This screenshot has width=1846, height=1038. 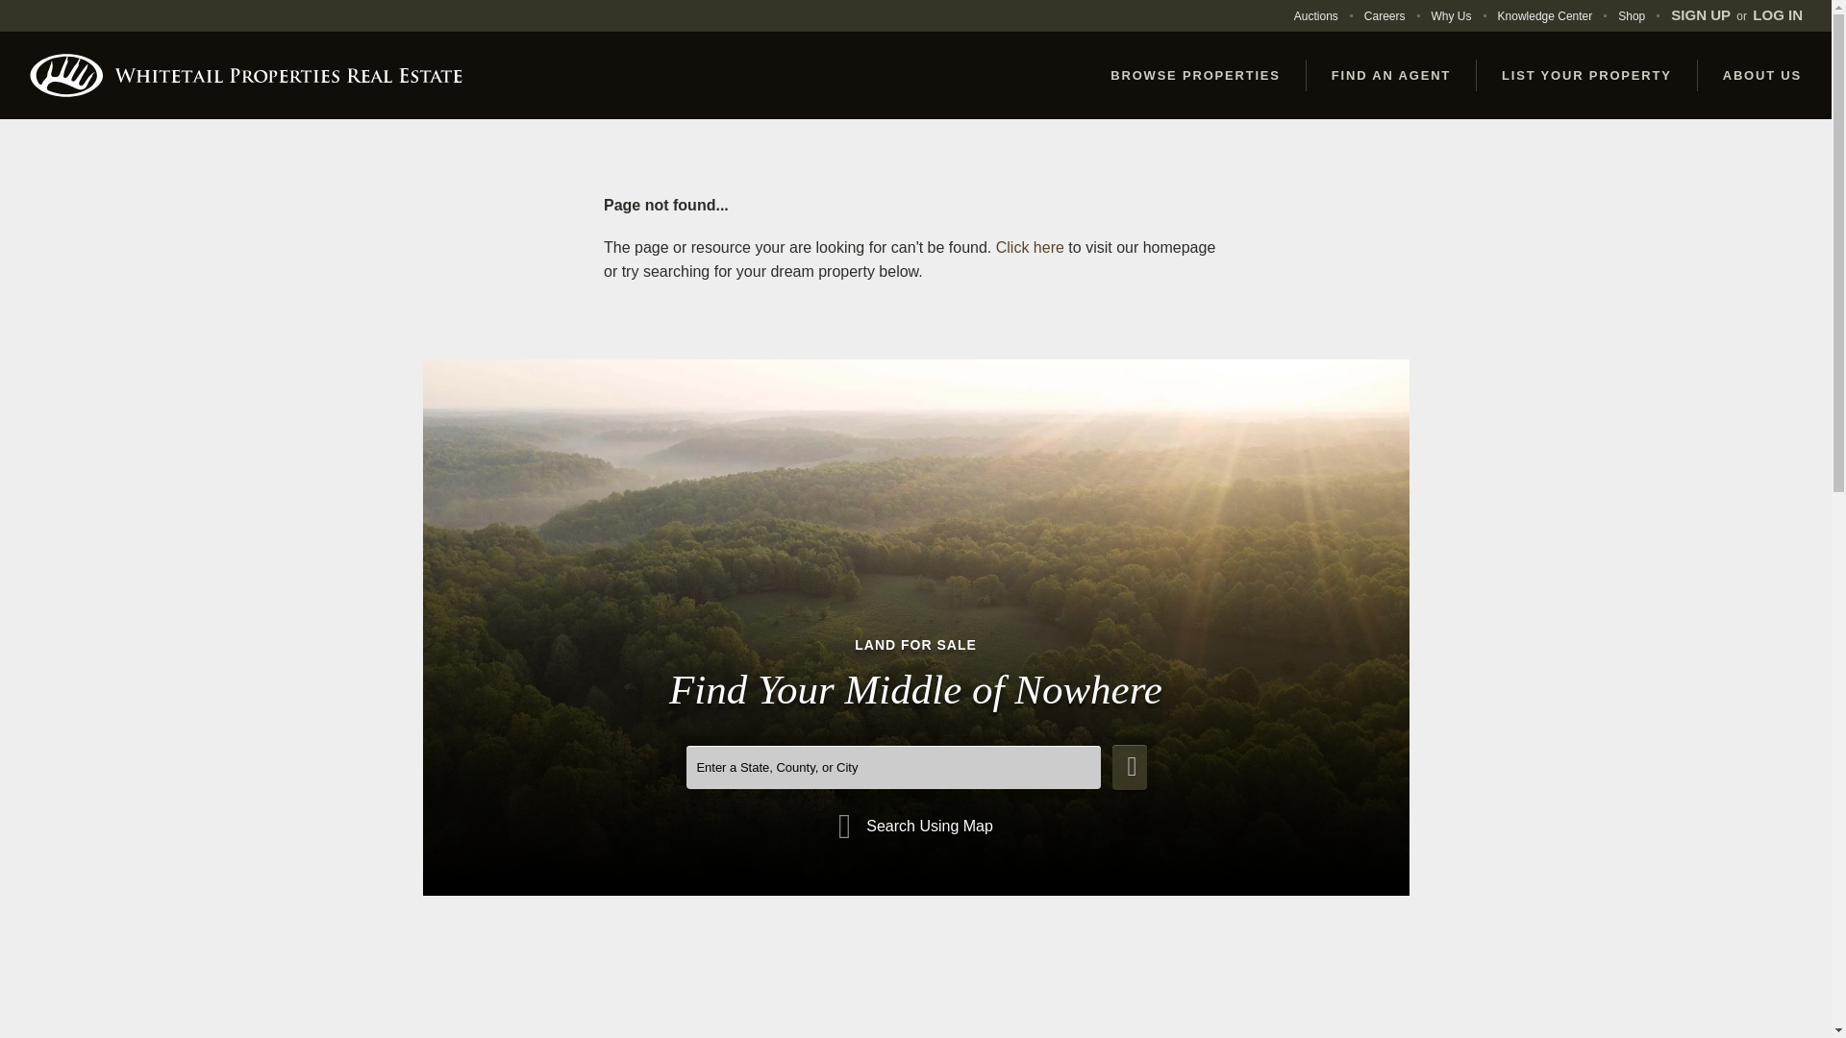 I want to click on Click here, so click(x=1031, y=247).